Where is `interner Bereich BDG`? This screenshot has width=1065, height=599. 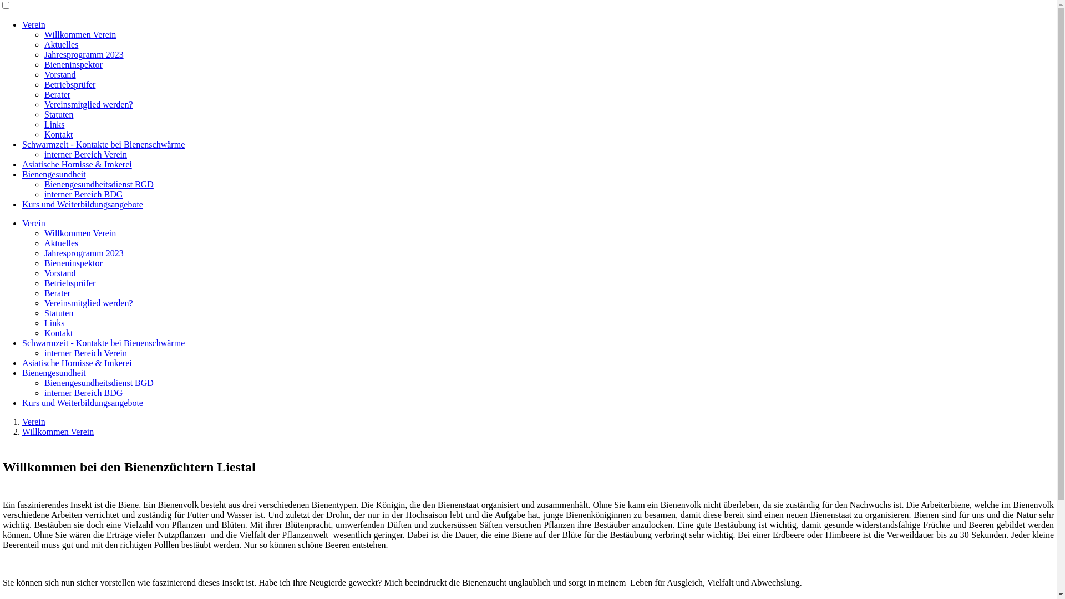 interner Bereich BDG is located at coordinates (83, 194).